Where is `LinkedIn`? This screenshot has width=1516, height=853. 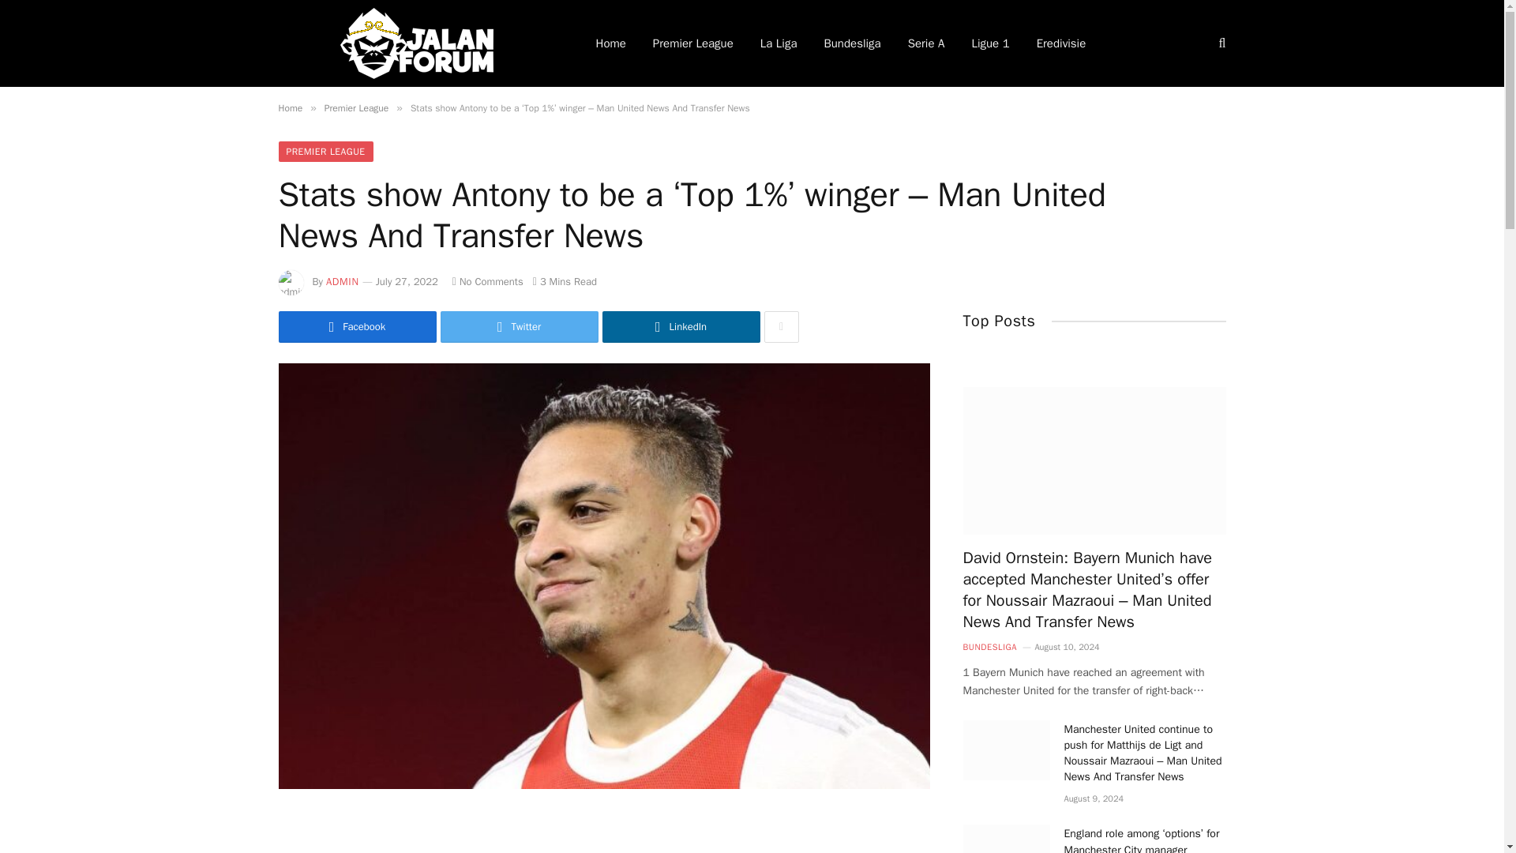
LinkedIn is located at coordinates (681, 327).